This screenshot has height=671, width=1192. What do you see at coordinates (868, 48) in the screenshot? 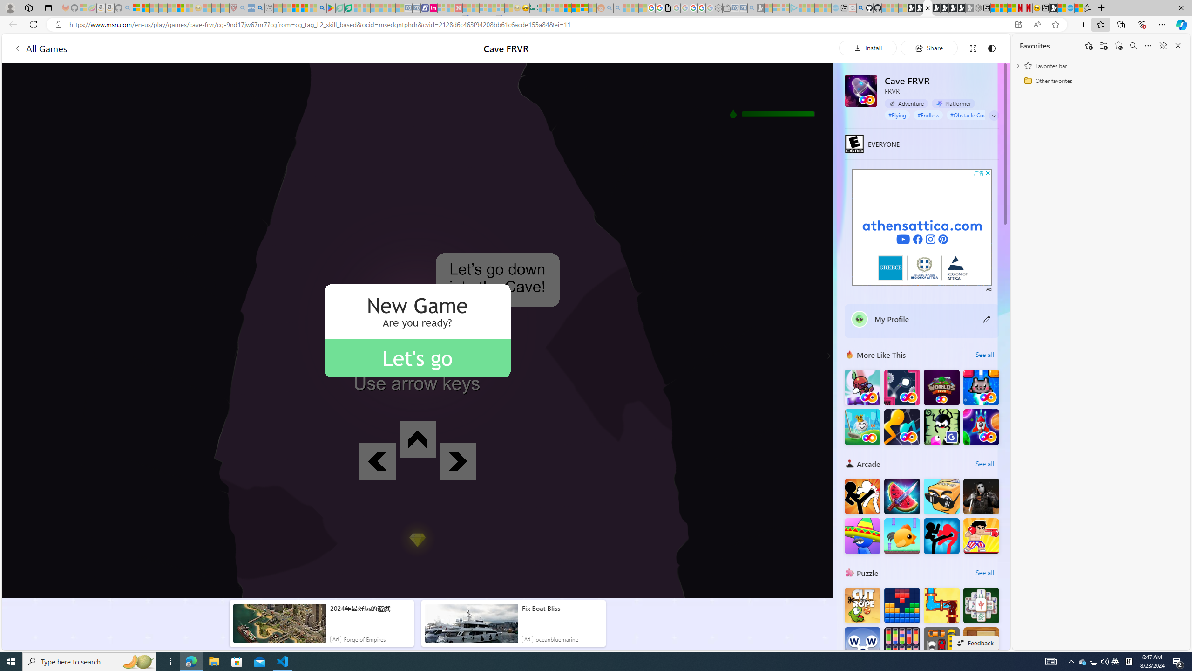
I see `Install` at bounding box center [868, 48].